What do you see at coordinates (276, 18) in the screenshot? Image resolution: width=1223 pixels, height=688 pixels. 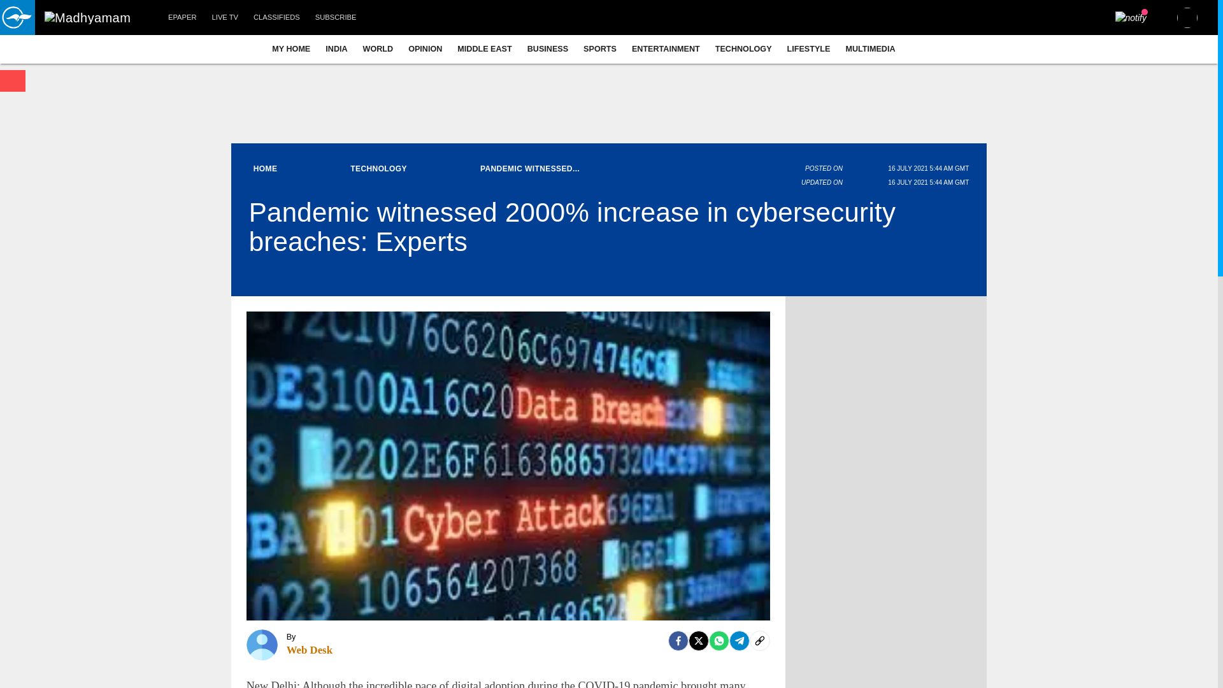 I see `CLASSIFIEDS` at bounding box center [276, 18].